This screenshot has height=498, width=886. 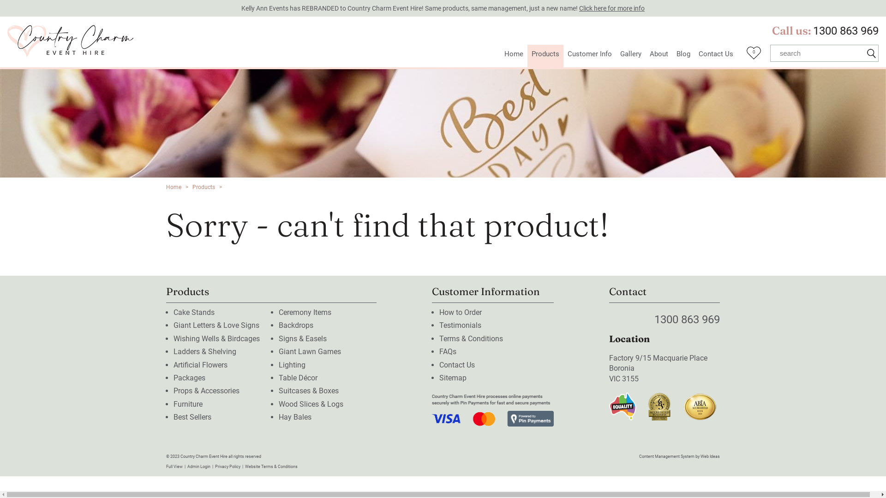 What do you see at coordinates (174, 467) in the screenshot?
I see `Full View` at bounding box center [174, 467].